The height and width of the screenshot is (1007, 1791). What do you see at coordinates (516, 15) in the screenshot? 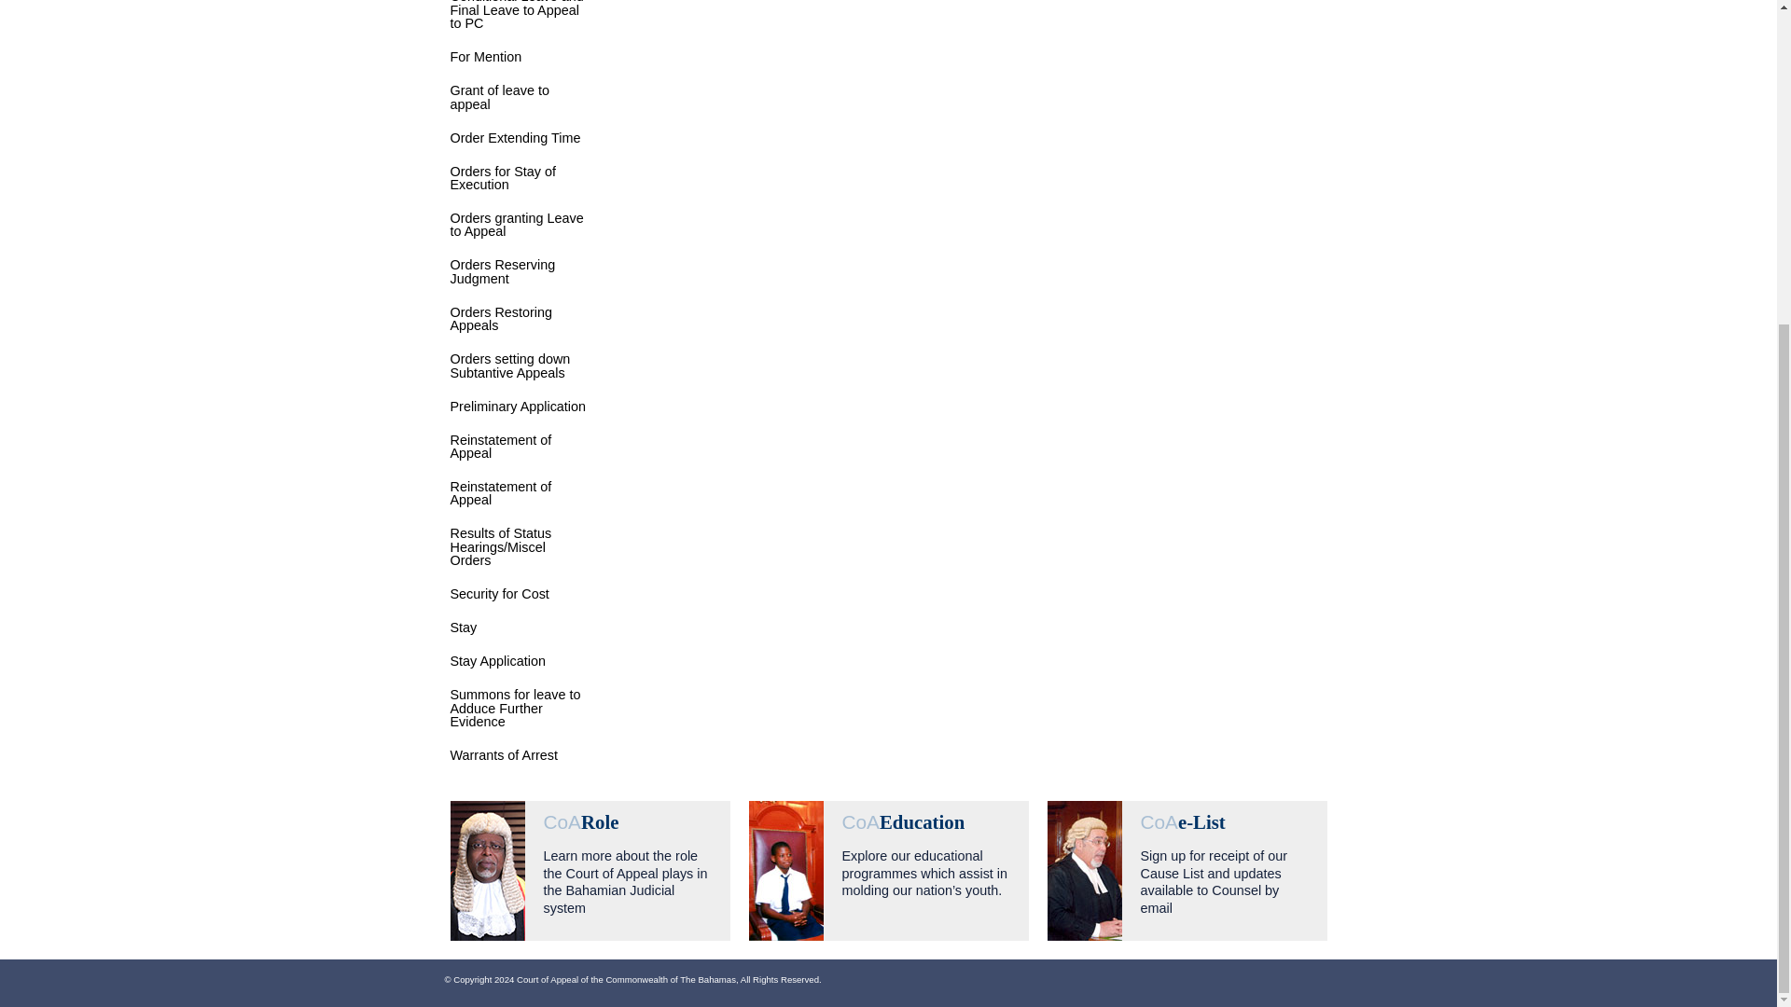
I see `Conditional Leave and Final Leave to Appeal to PC` at bounding box center [516, 15].